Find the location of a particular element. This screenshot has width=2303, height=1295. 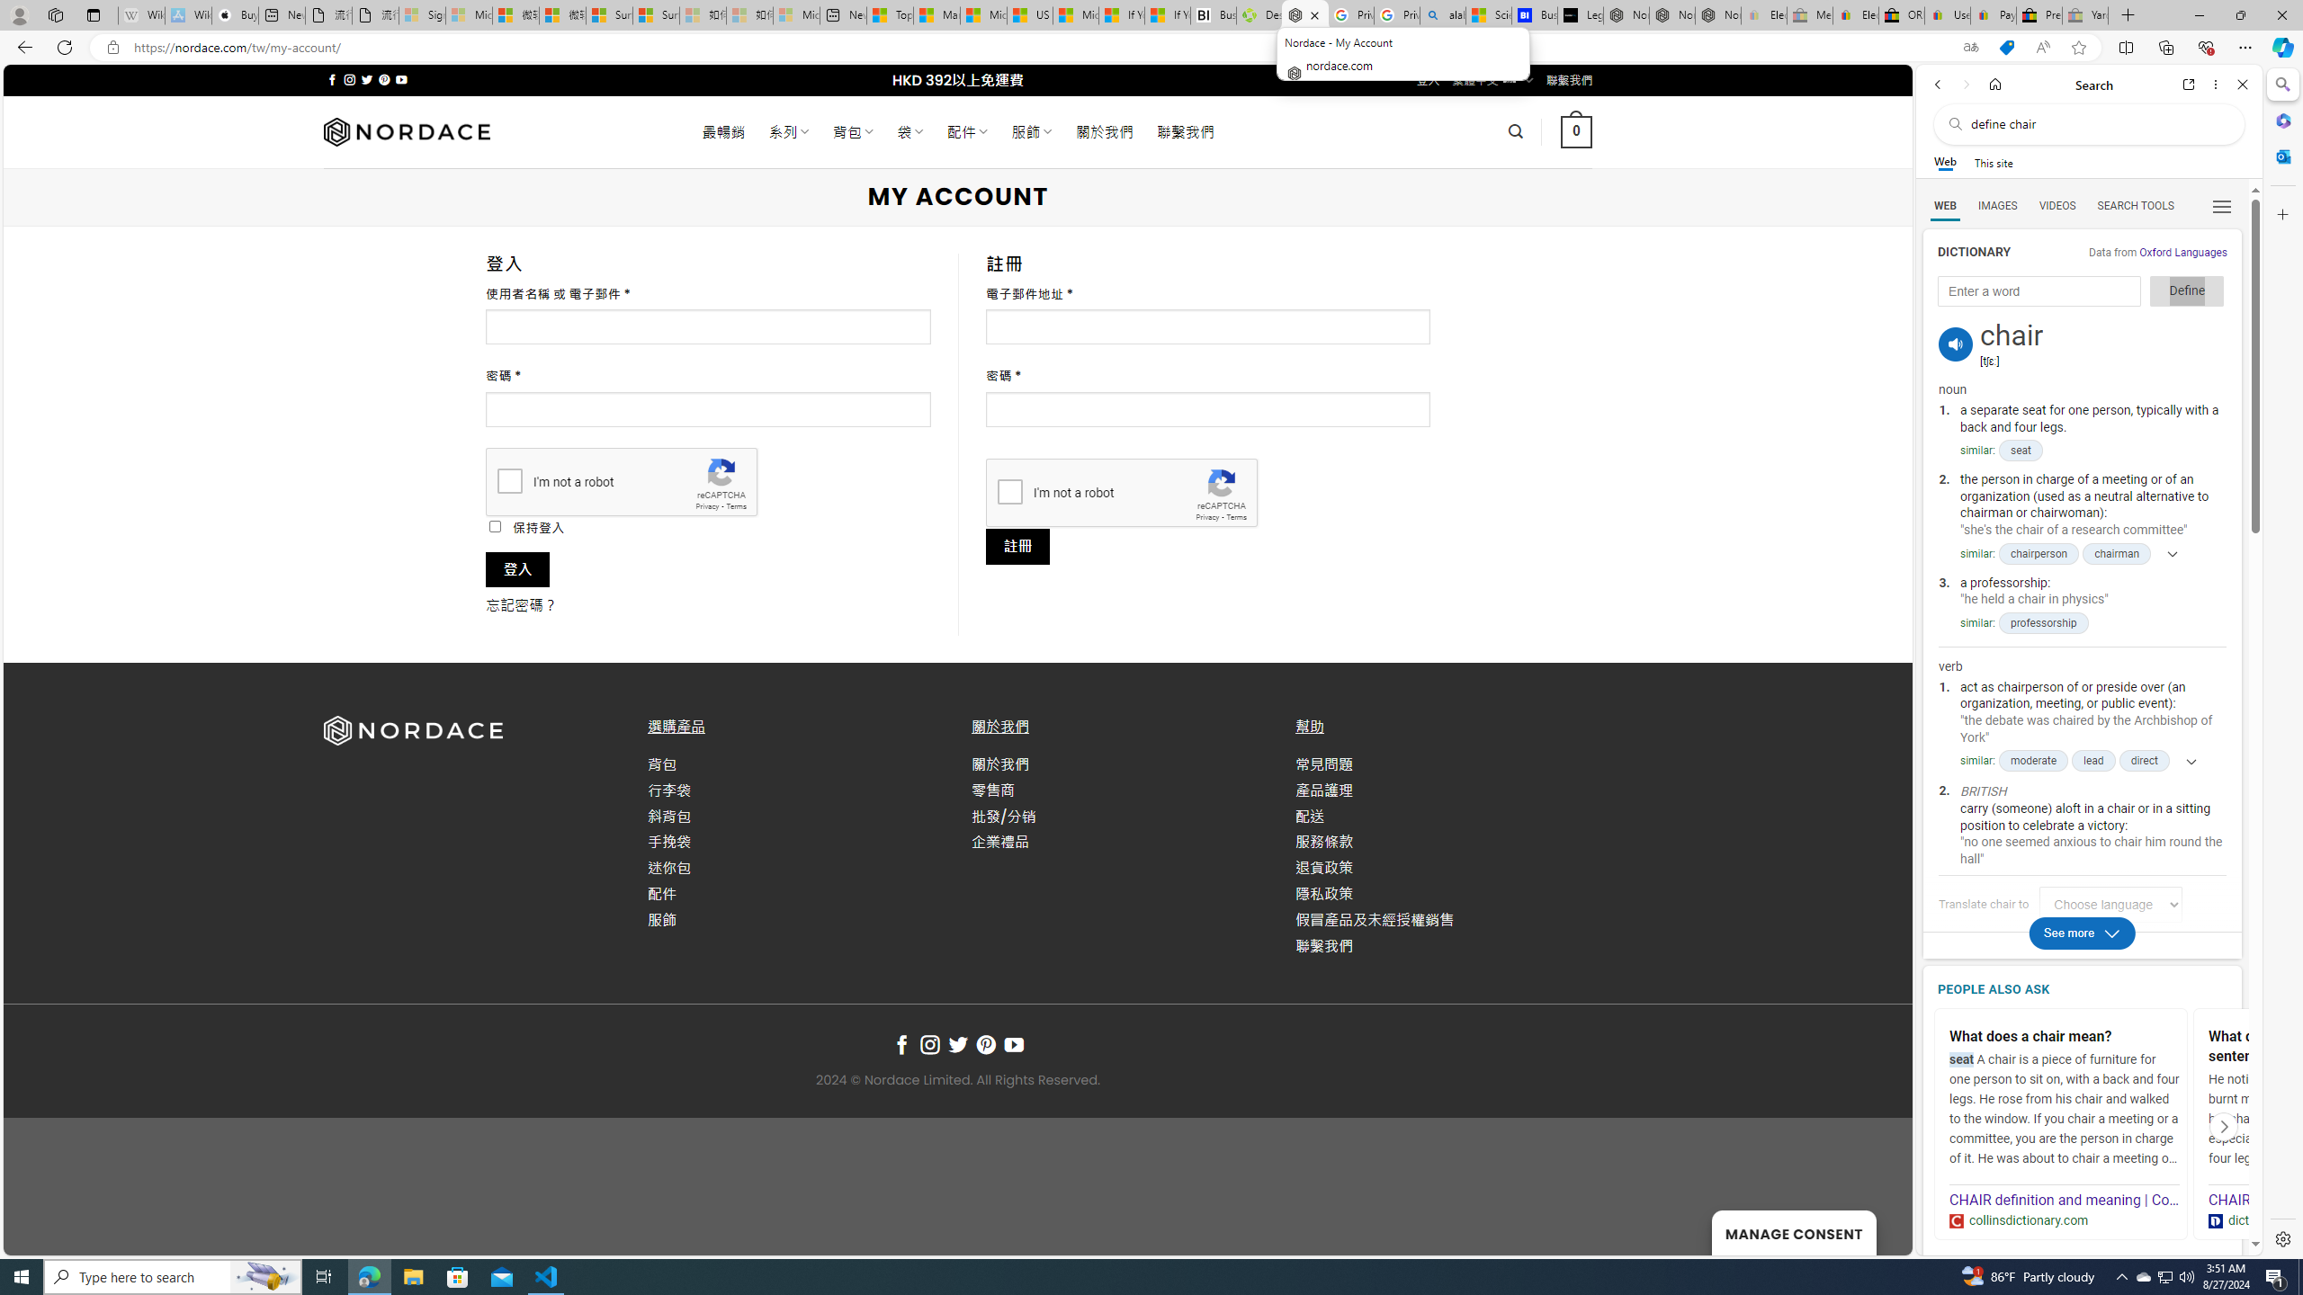

What does chair mean in a sentence? is located at coordinates (2324, 1047).